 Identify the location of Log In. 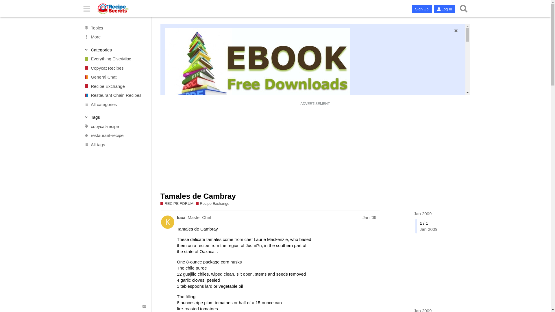
(445, 9).